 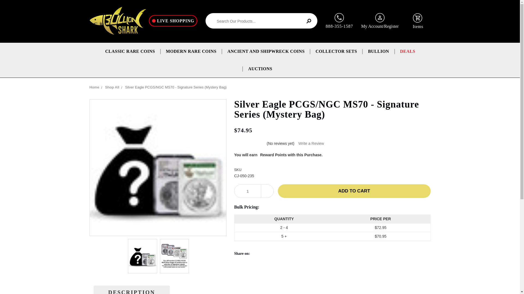 What do you see at coordinates (354, 191) in the screenshot?
I see `Add to Cart` at bounding box center [354, 191].